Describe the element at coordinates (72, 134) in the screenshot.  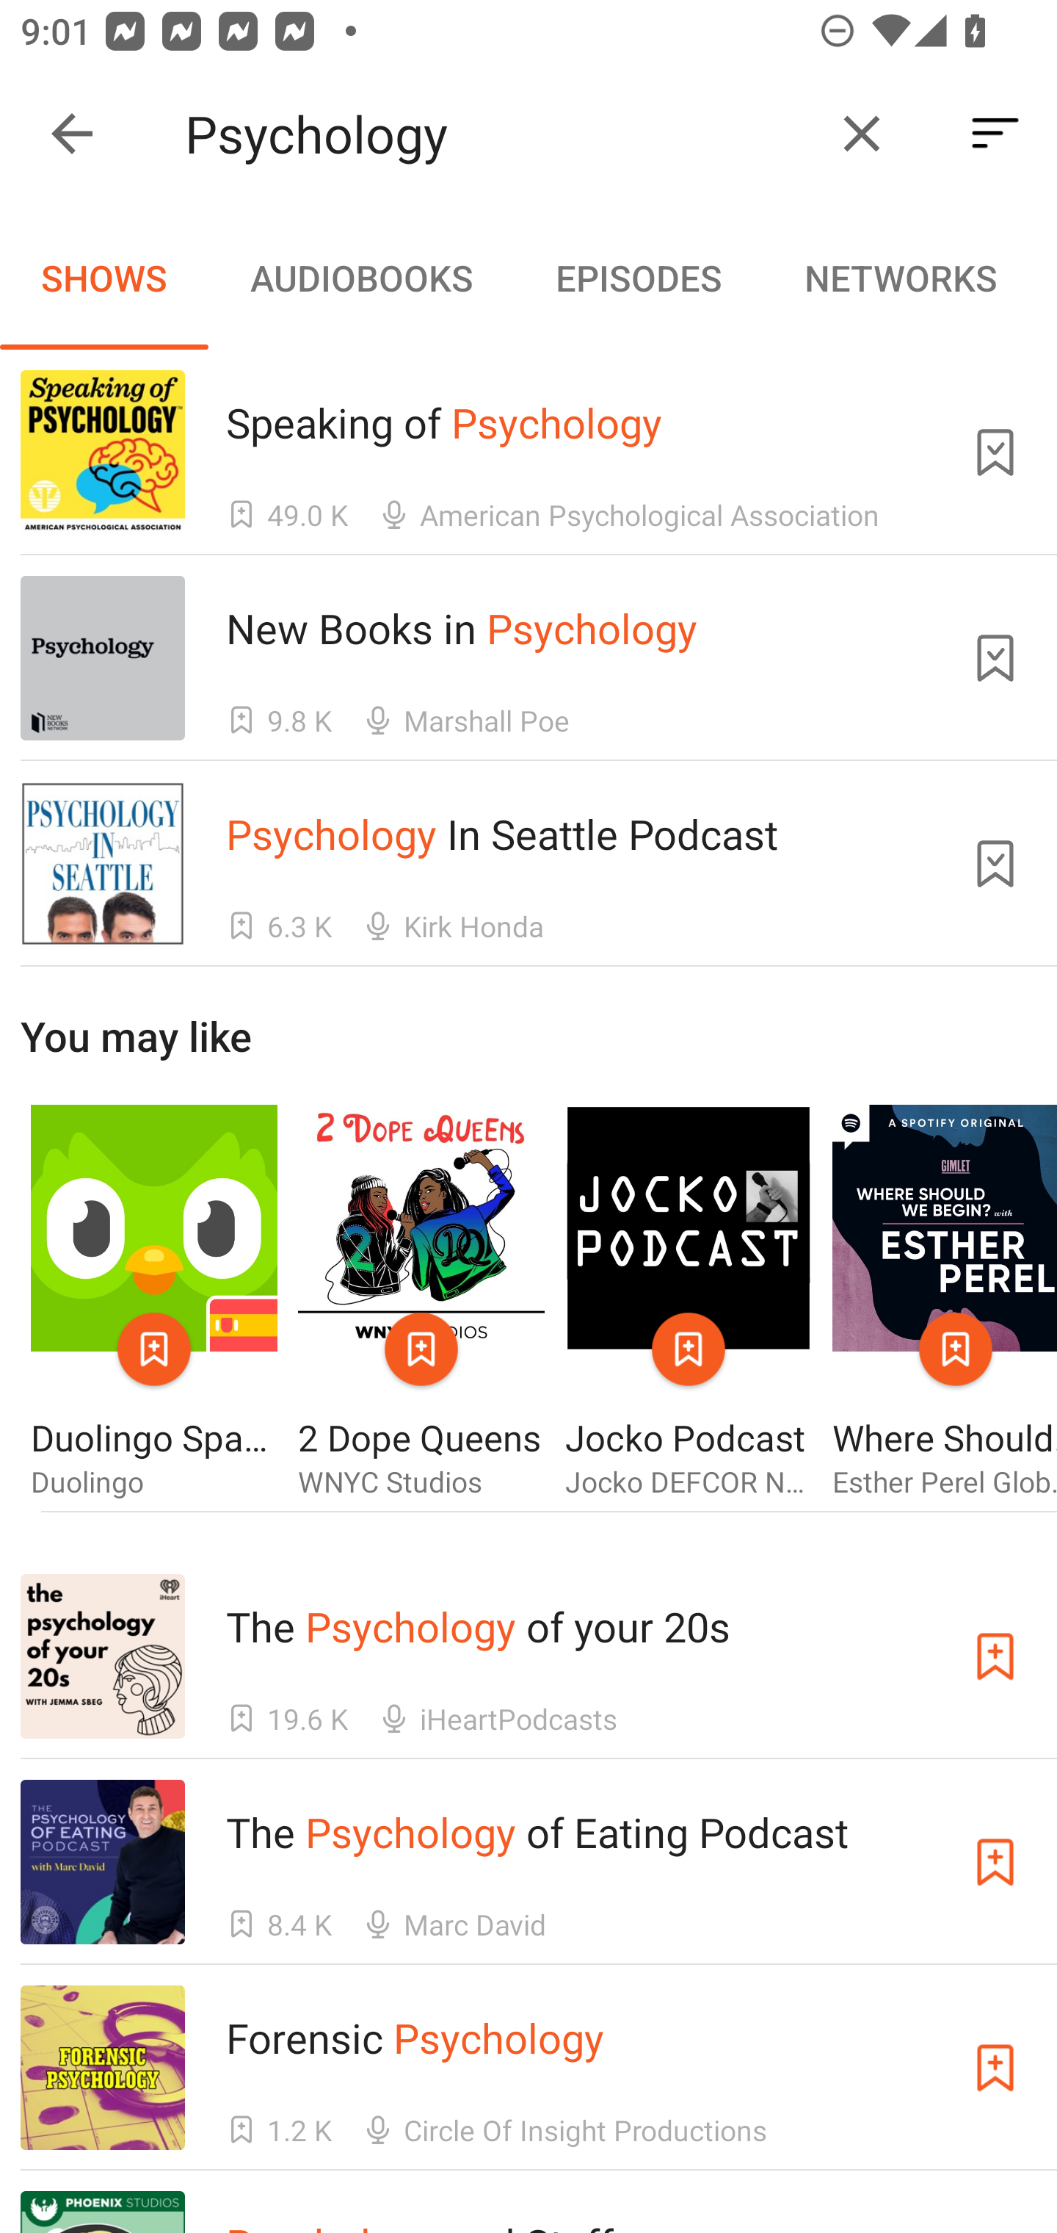
I see `Collapse` at that location.